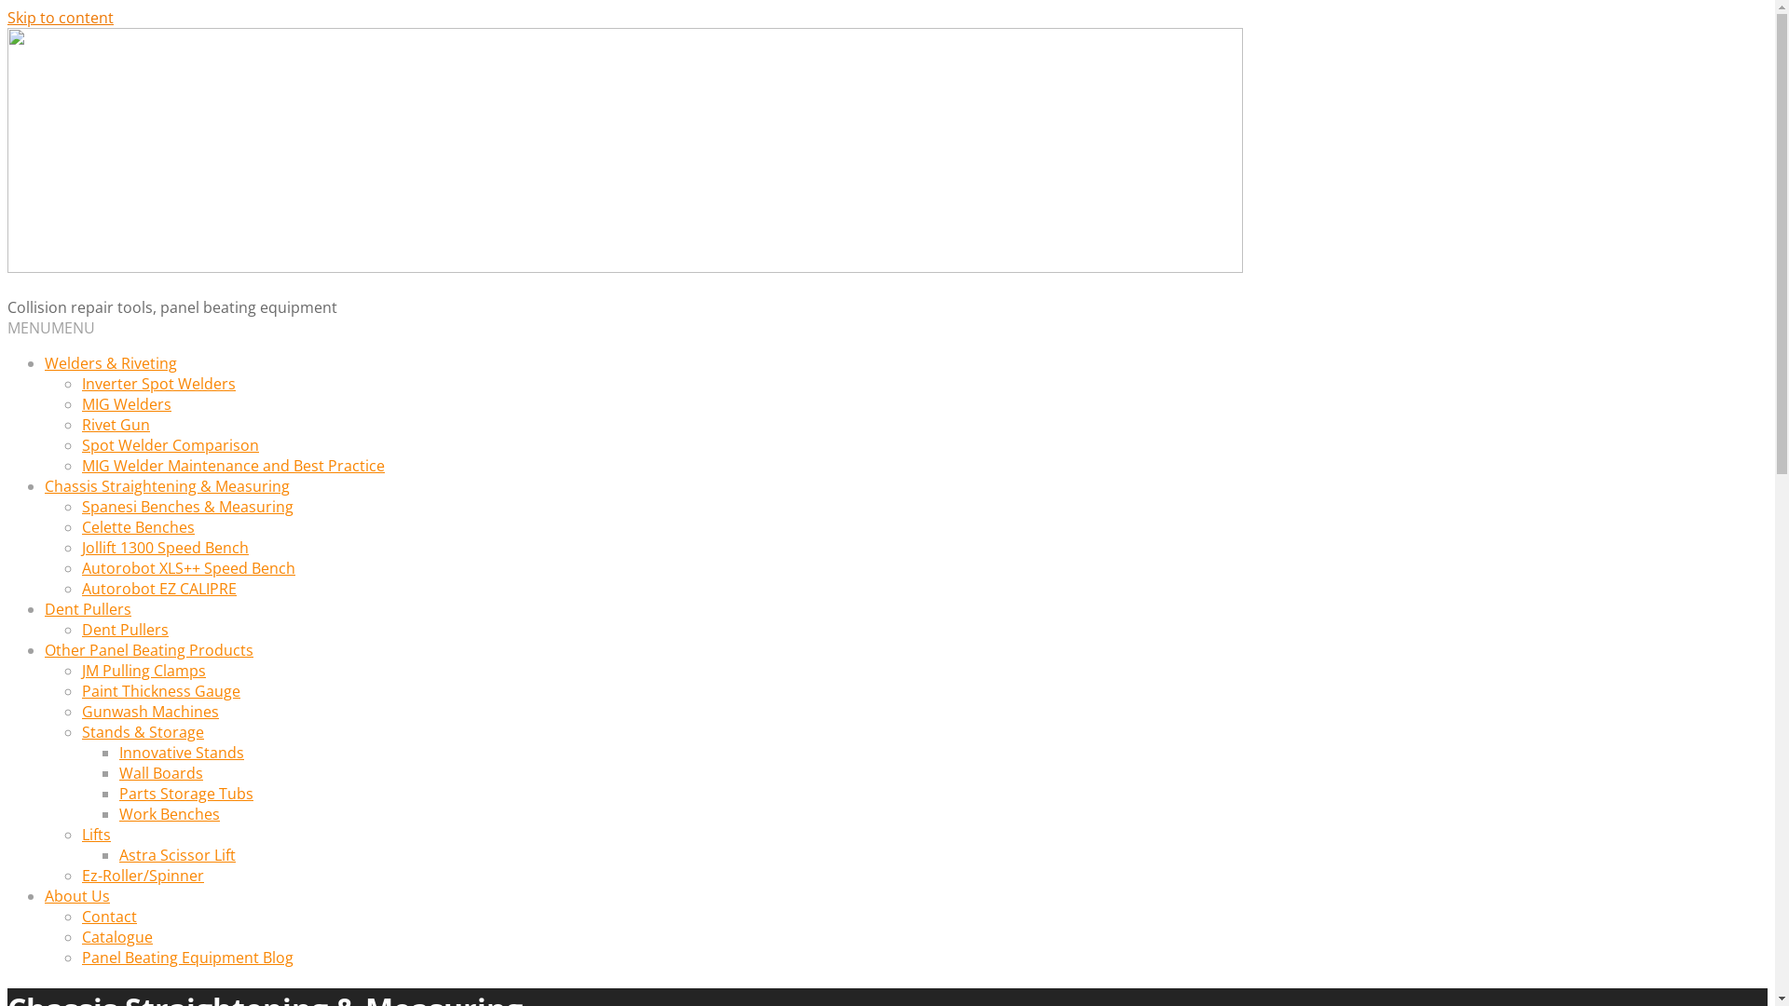  I want to click on Innovative Stands, so click(182, 753).